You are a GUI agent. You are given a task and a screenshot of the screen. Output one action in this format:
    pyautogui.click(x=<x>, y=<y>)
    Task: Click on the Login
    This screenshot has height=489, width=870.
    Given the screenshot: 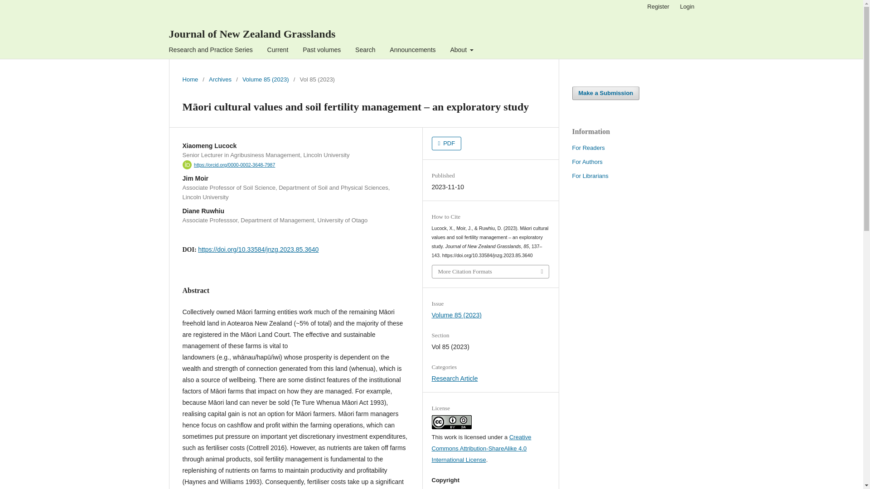 What is the action you would take?
    pyautogui.click(x=687, y=7)
    